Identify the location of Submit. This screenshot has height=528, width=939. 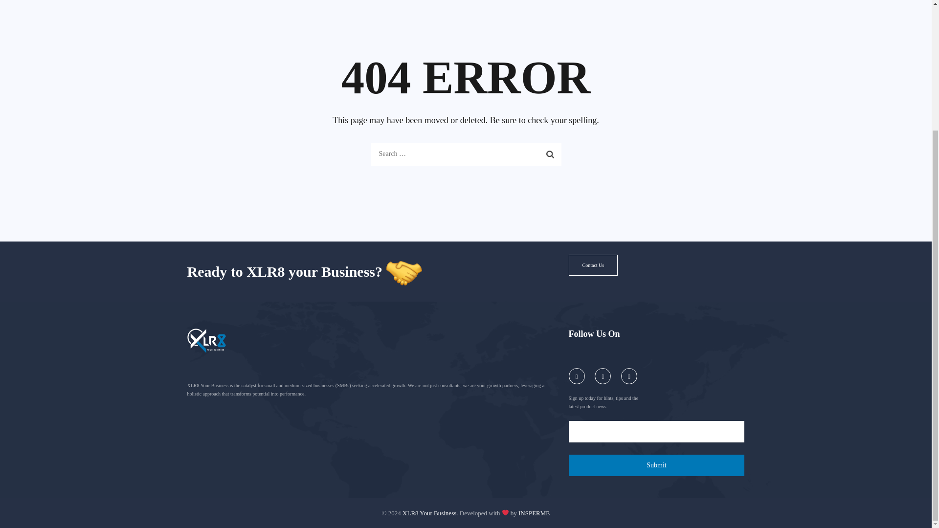
(656, 465).